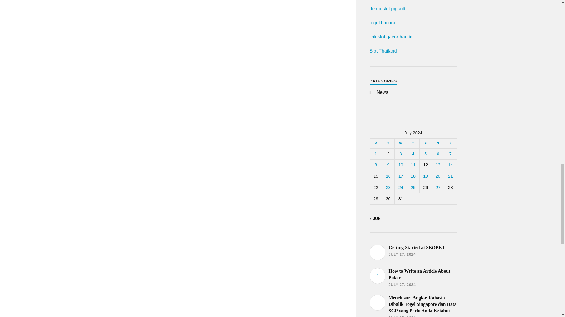 The image size is (565, 317). Describe the element at coordinates (388, 143) in the screenshot. I see `Tuesday` at that location.